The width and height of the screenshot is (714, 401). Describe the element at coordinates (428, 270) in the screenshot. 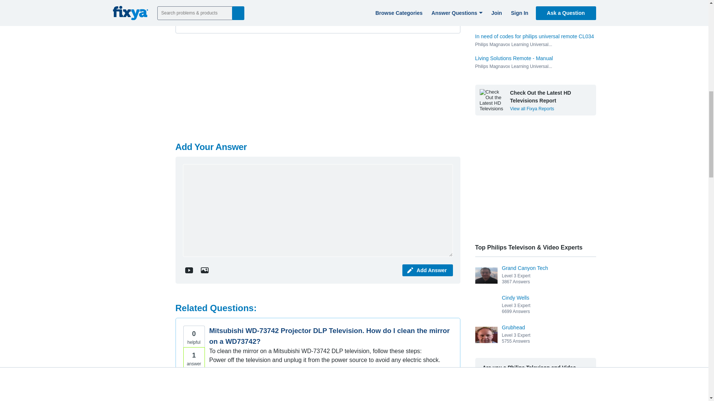

I see `Add Answer` at that location.